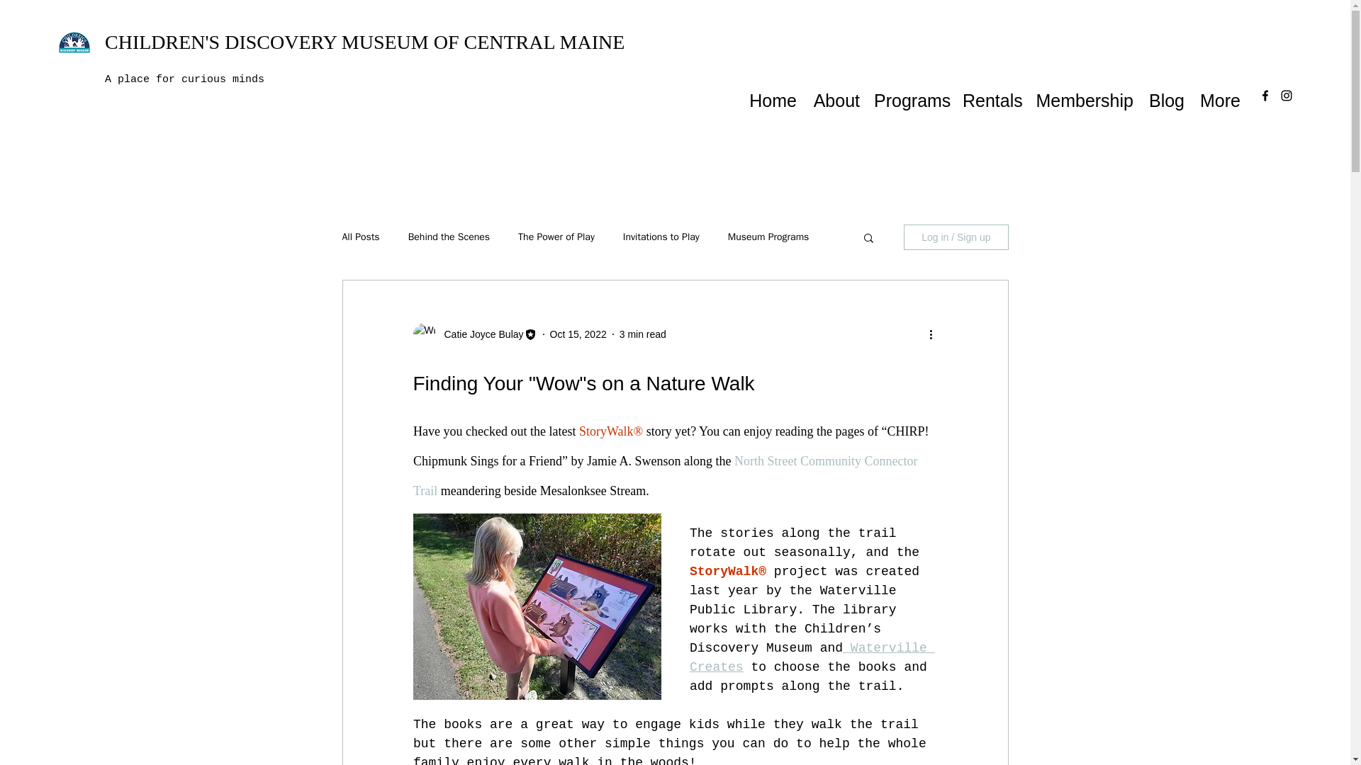 The height and width of the screenshot is (765, 1361). What do you see at coordinates (811, 657) in the screenshot?
I see ` Waterville Creates` at bounding box center [811, 657].